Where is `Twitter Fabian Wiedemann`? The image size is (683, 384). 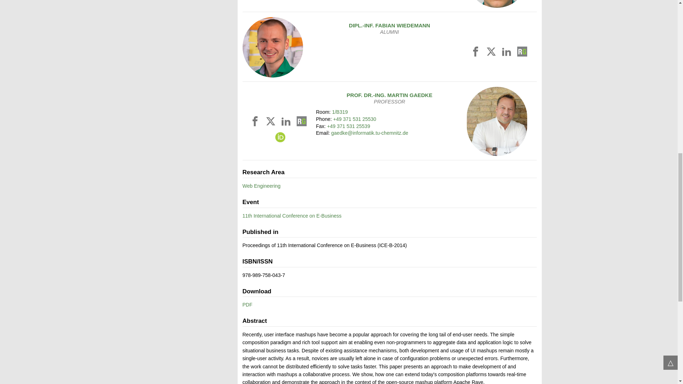 Twitter Fabian Wiedemann is located at coordinates (492, 53).